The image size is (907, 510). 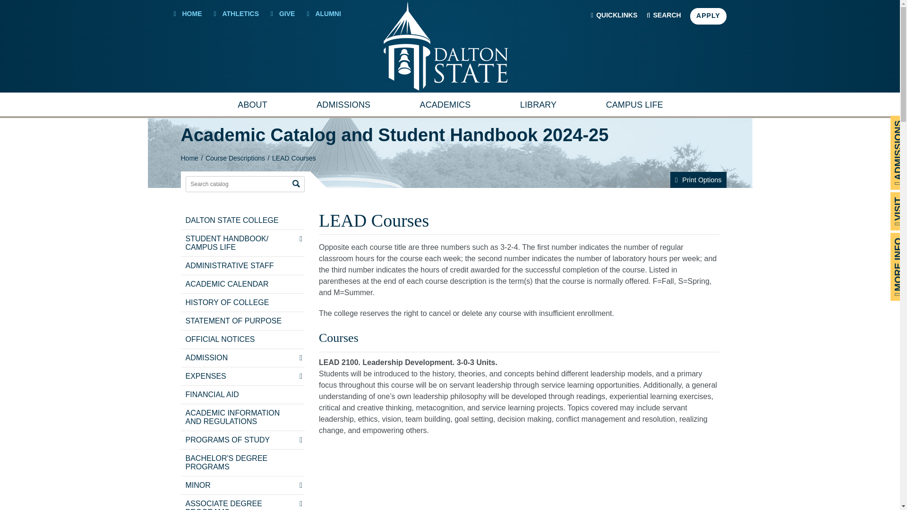 What do you see at coordinates (538, 107) in the screenshot?
I see `LIBRARY` at bounding box center [538, 107].